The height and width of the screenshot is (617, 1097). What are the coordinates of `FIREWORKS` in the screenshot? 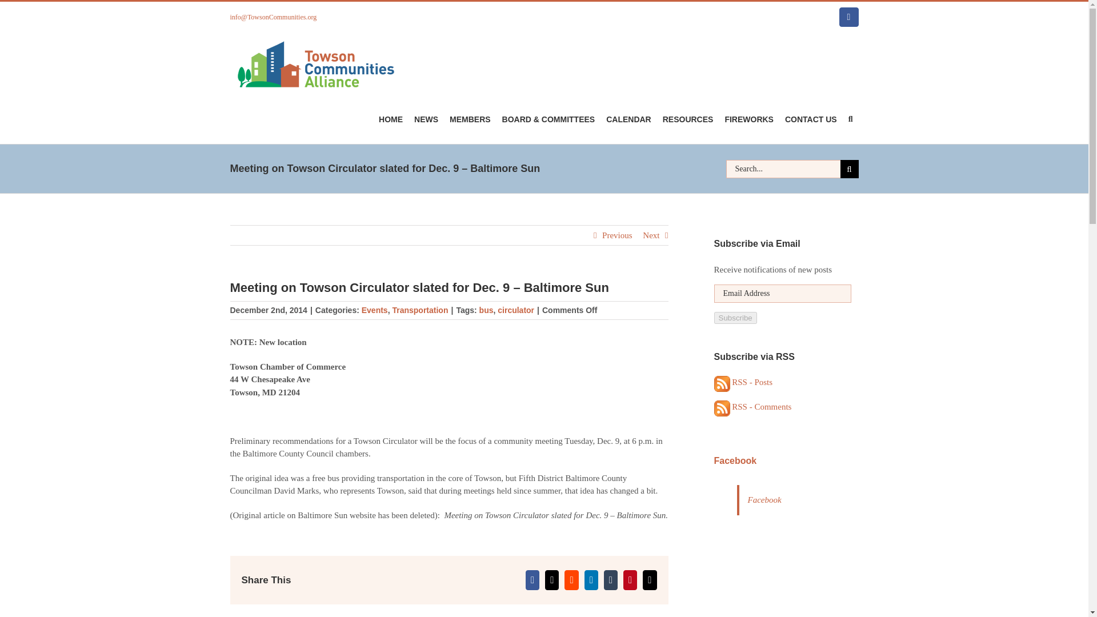 It's located at (748, 119).